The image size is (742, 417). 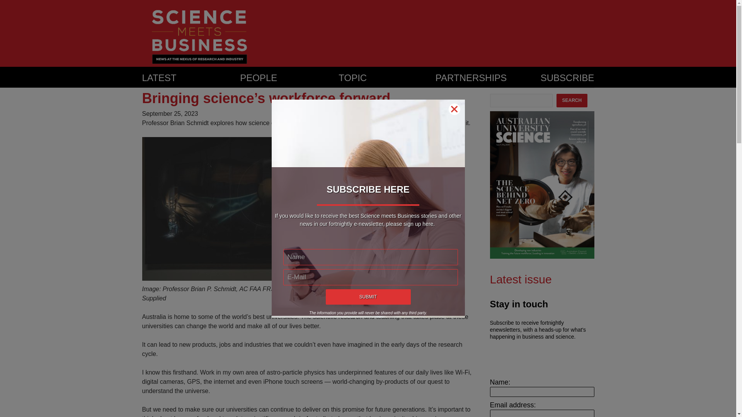 I want to click on SUBSCRIBE, so click(x=567, y=78).